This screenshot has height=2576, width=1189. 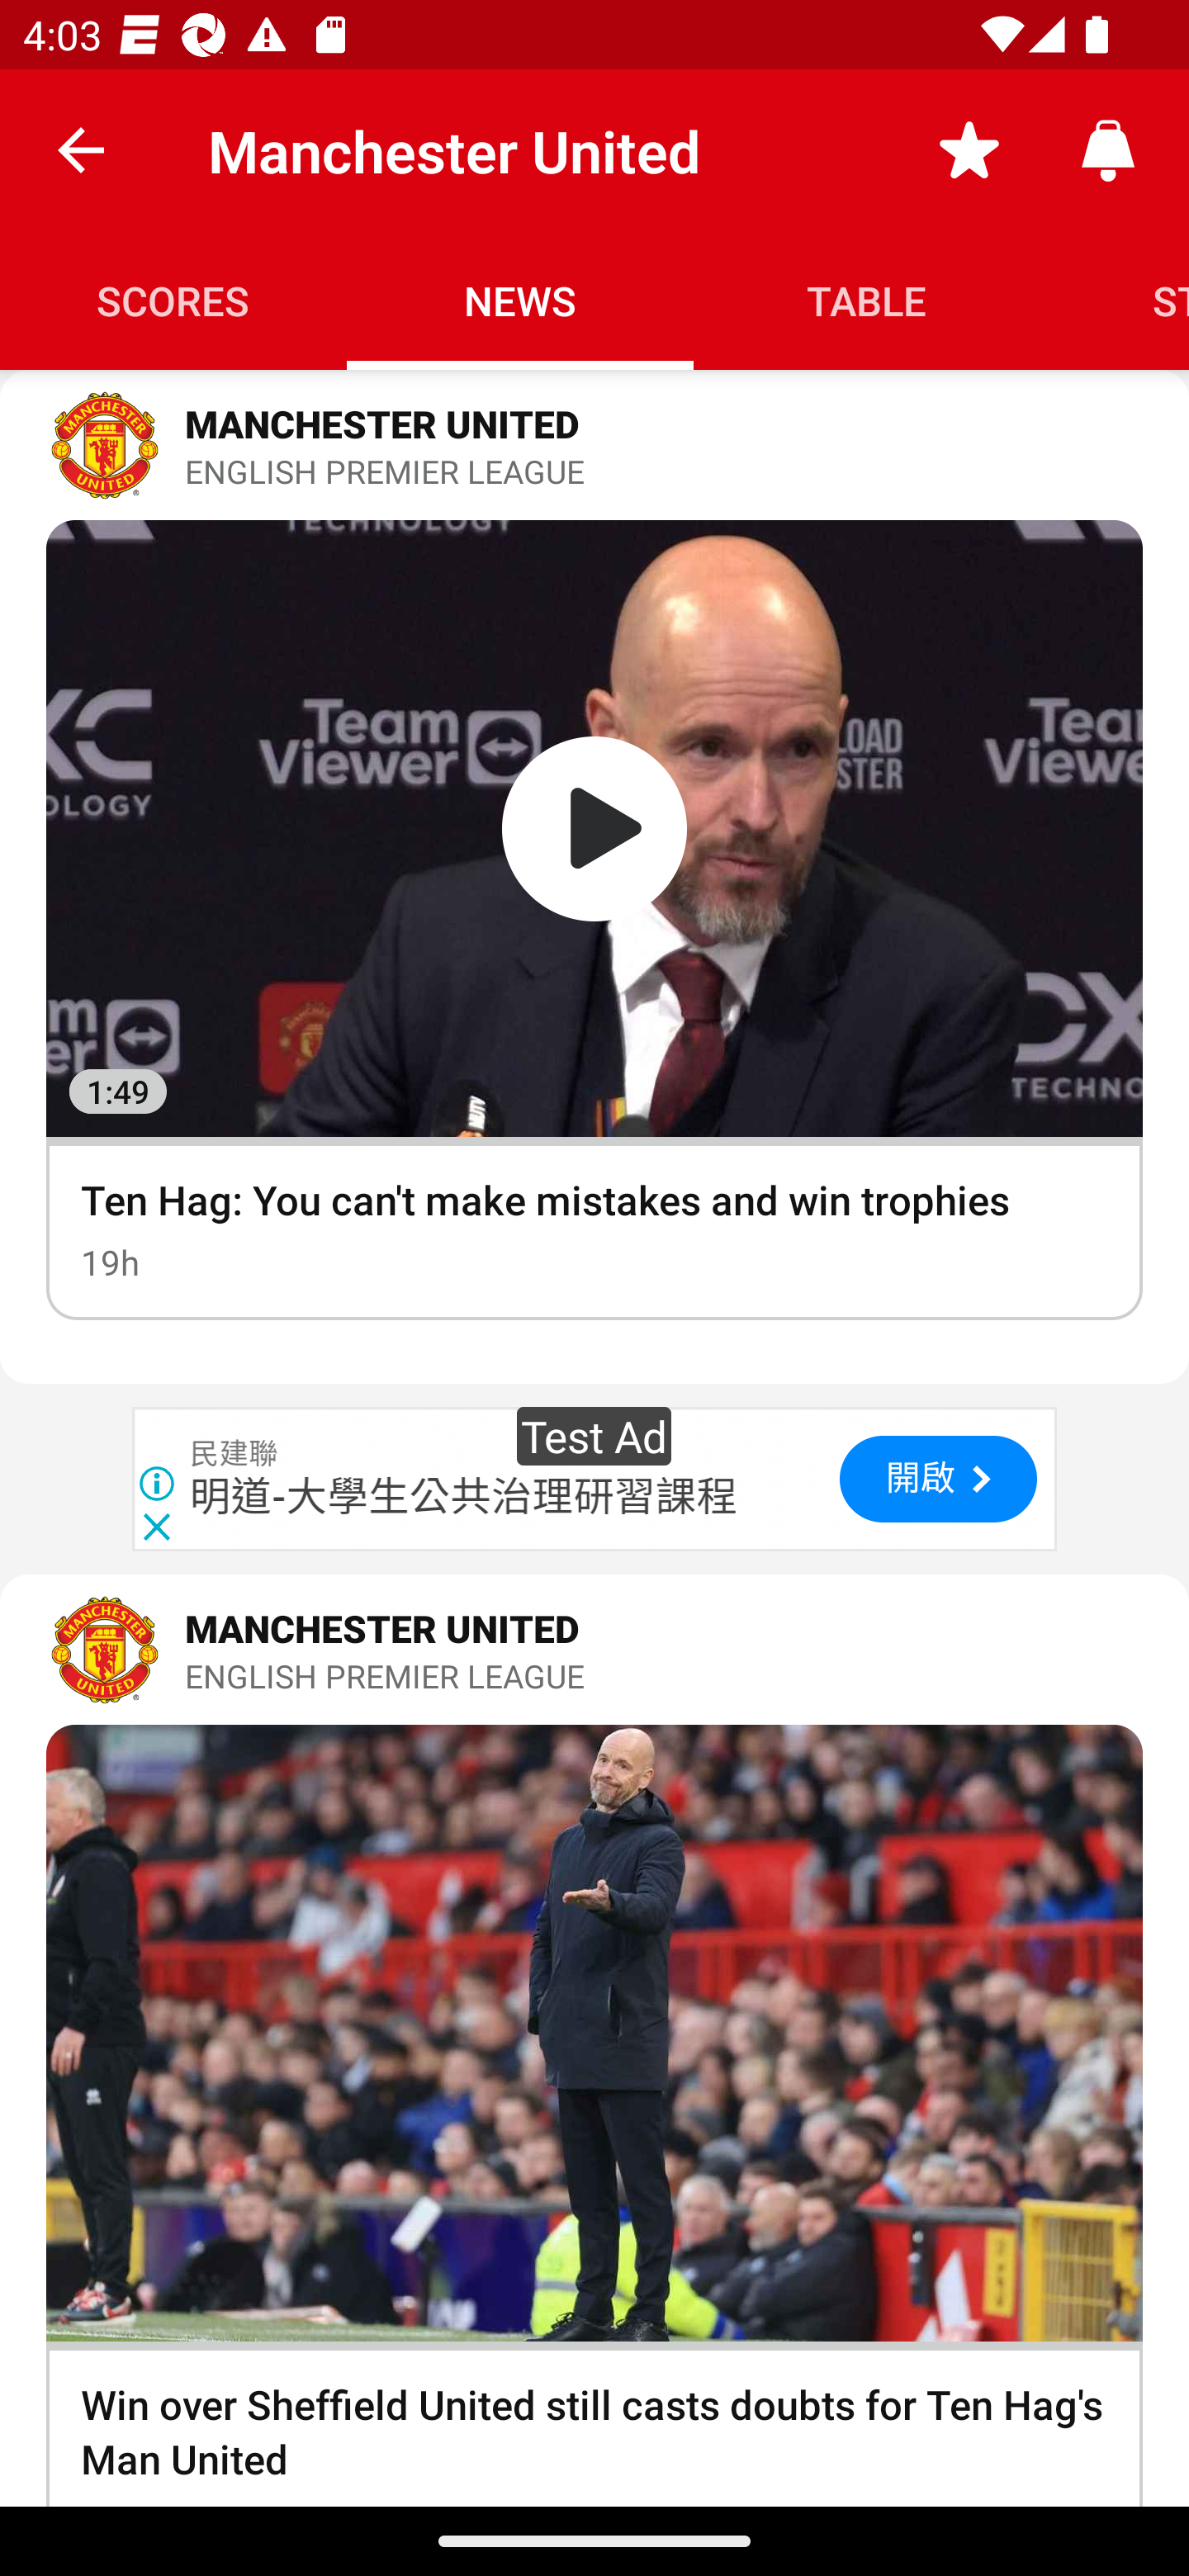 What do you see at coordinates (173, 301) in the screenshot?
I see `Scores SCORES` at bounding box center [173, 301].